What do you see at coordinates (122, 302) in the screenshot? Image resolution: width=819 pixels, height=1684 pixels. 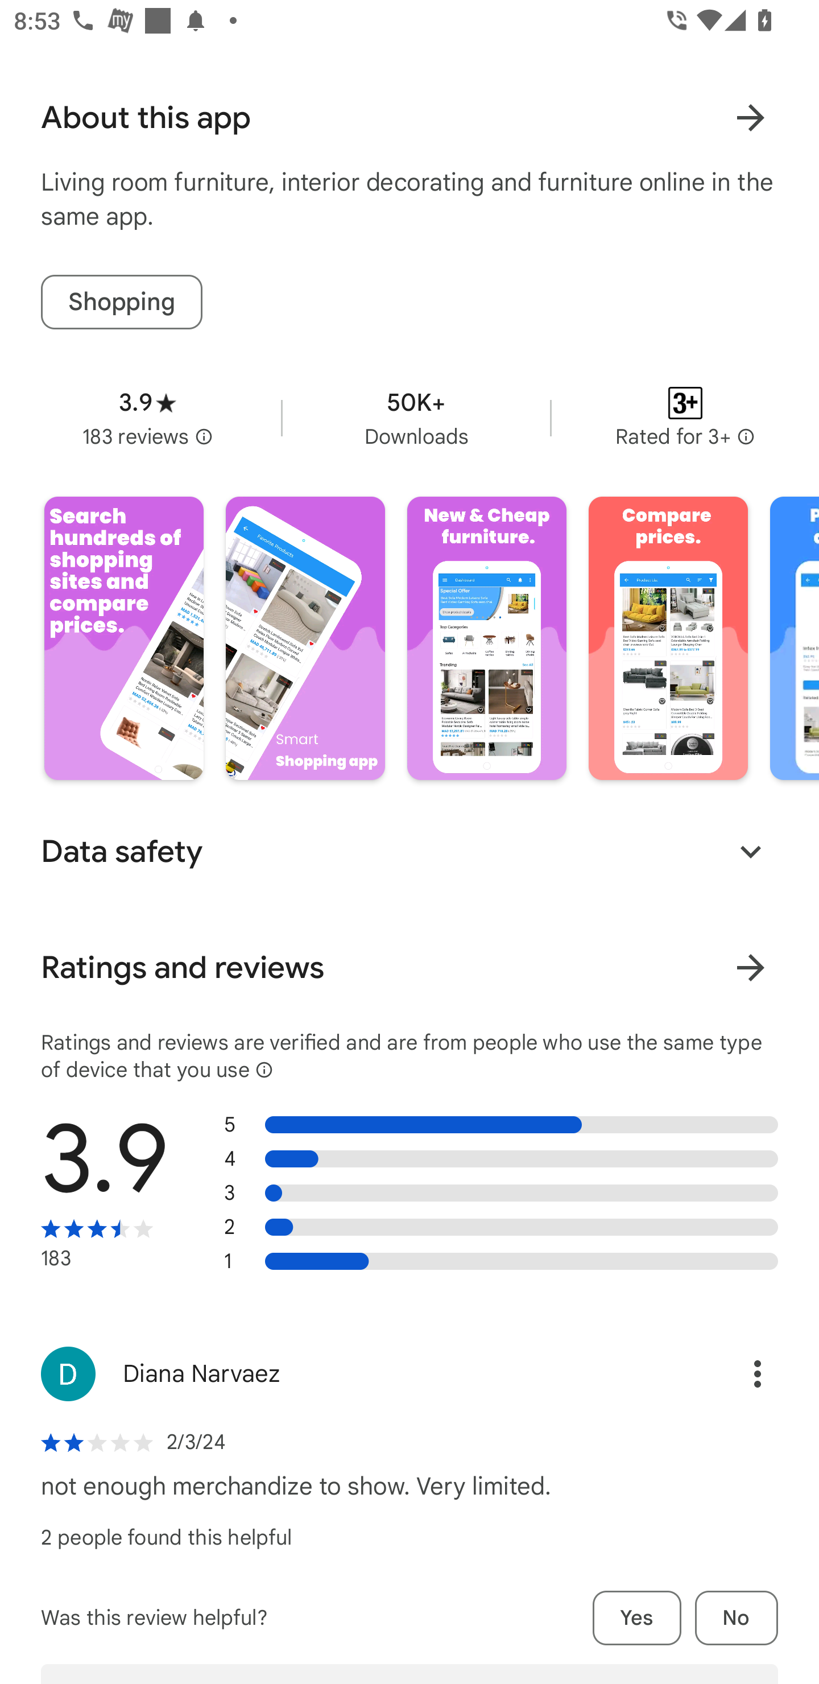 I see `Shopping tag` at bounding box center [122, 302].